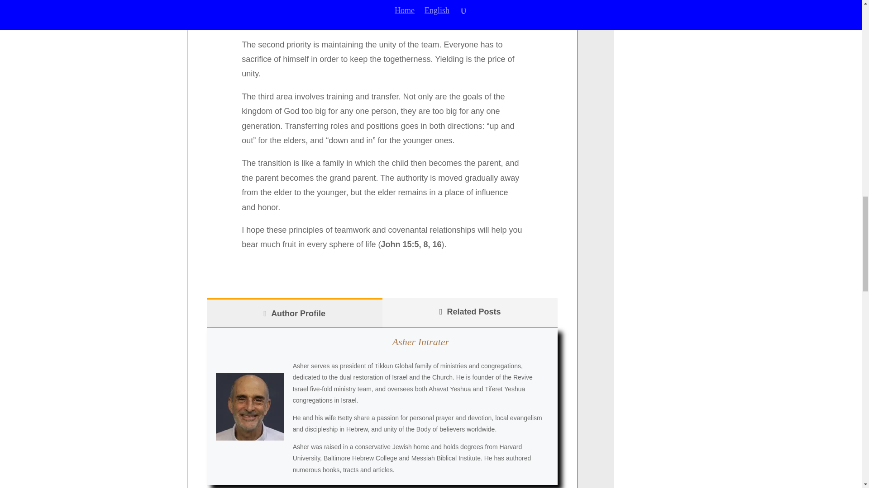 This screenshot has width=869, height=488. What do you see at coordinates (421, 342) in the screenshot?
I see `Asher Intrater` at bounding box center [421, 342].